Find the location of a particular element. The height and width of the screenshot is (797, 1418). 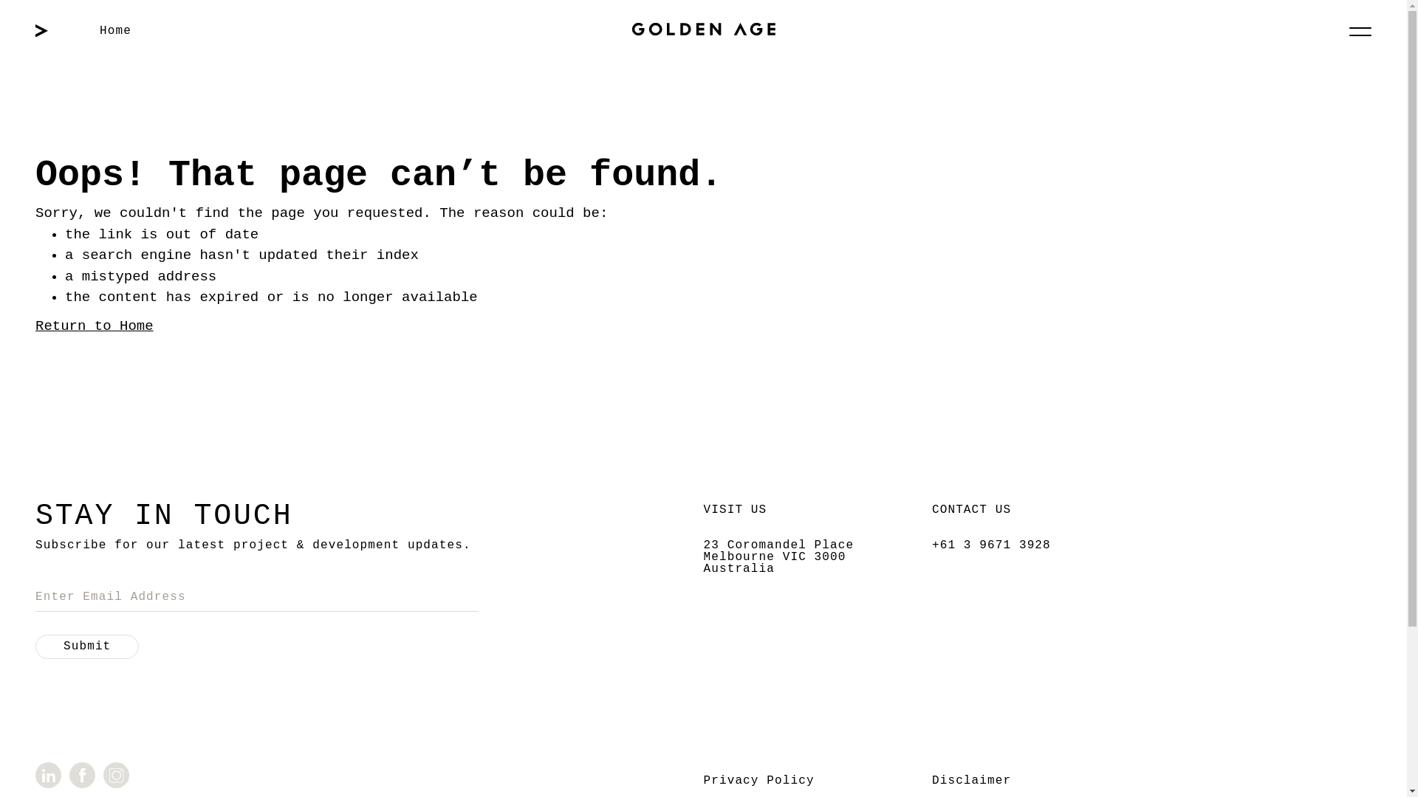

Privacy Policy is located at coordinates (758, 781).